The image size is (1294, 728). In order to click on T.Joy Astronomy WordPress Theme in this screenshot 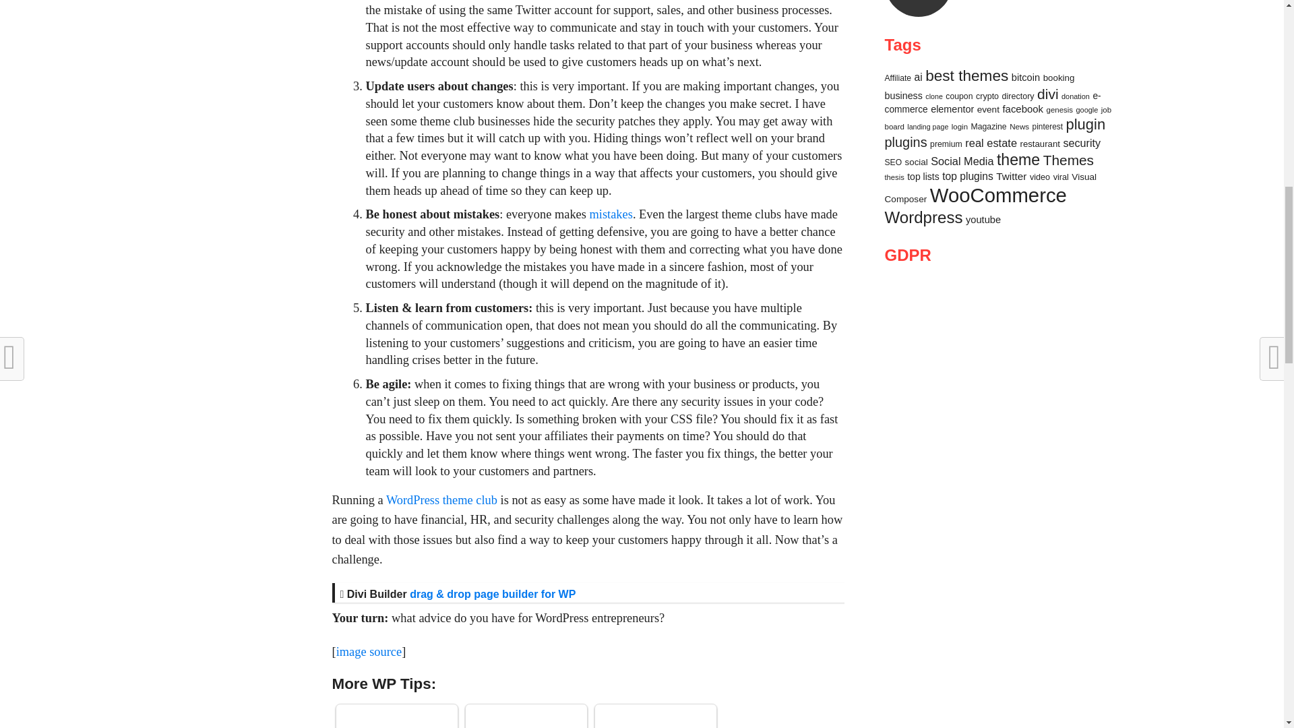, I will do `click(397, 717)`.